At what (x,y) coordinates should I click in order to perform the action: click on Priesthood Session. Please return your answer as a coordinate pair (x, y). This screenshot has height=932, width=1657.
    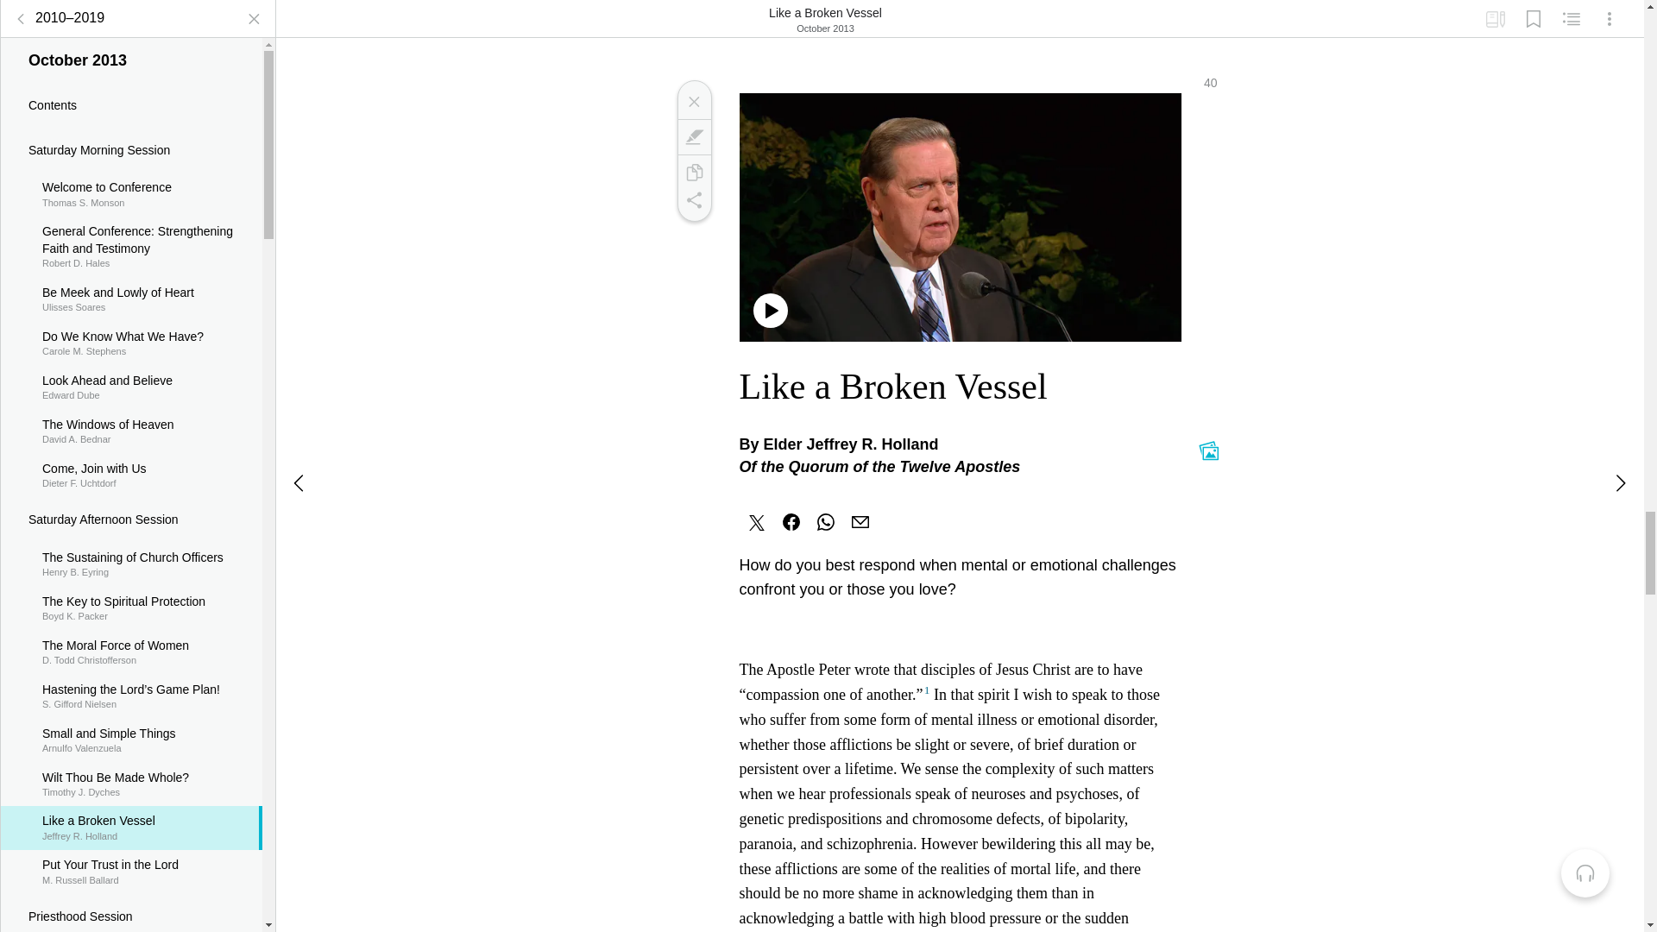
    Looking at the image, I should click on (131, 903).